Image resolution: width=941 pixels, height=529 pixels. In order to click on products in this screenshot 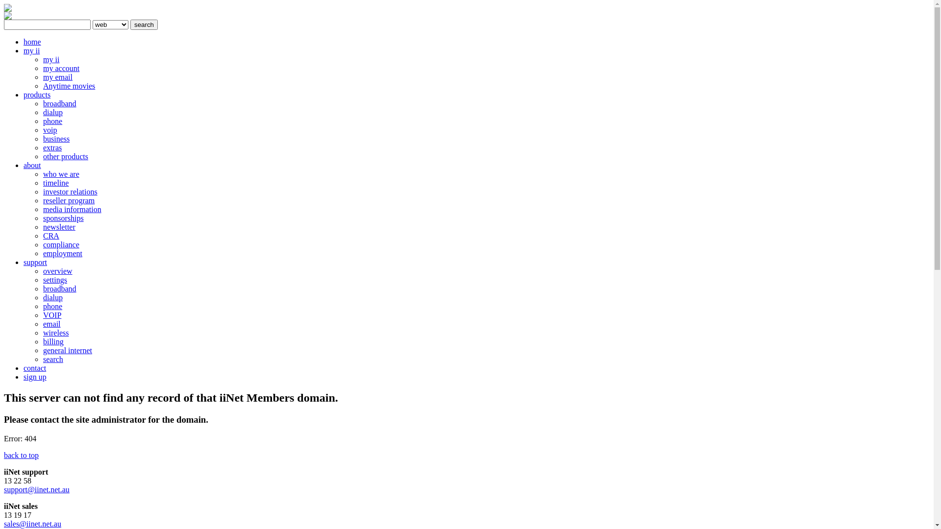, I will do `click(37, 95)`.